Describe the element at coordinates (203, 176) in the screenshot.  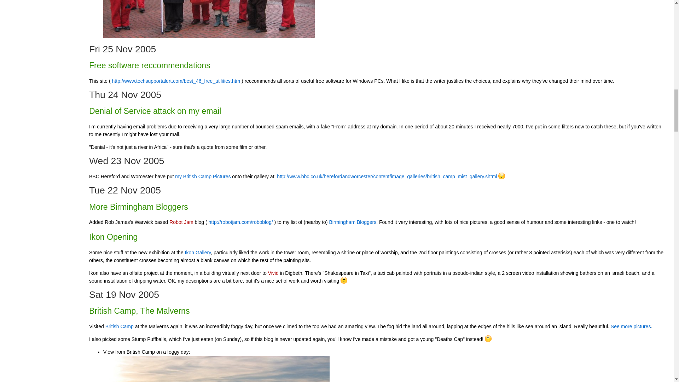
I see `my British Camp Pictures` at that location.